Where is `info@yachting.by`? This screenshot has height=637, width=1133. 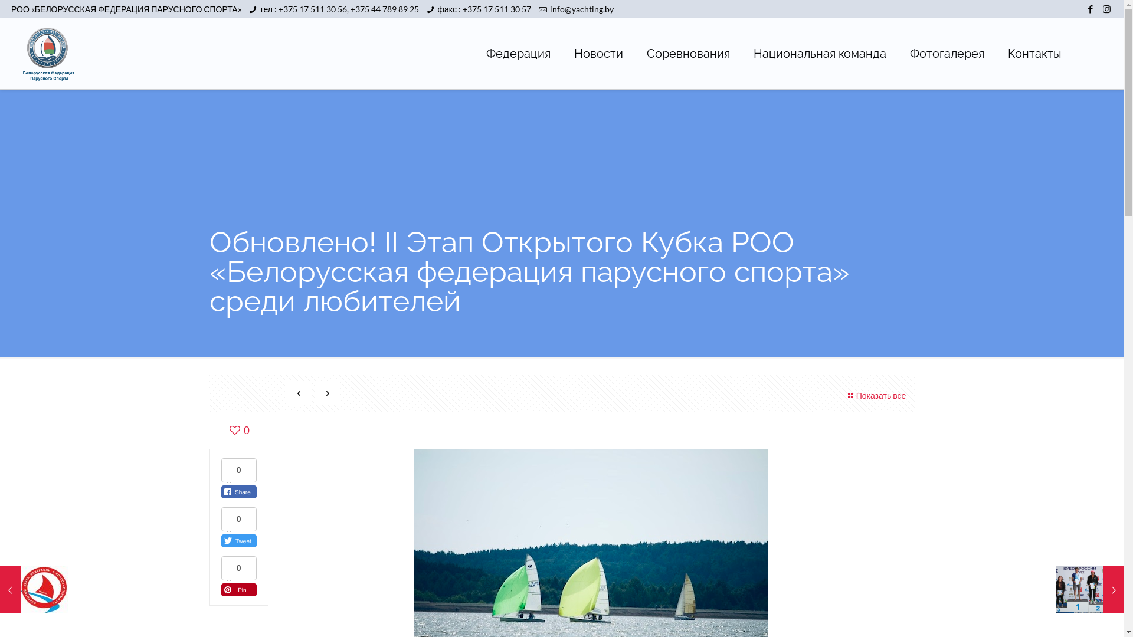 info@yachting.by is located at coordinates (582, 9).